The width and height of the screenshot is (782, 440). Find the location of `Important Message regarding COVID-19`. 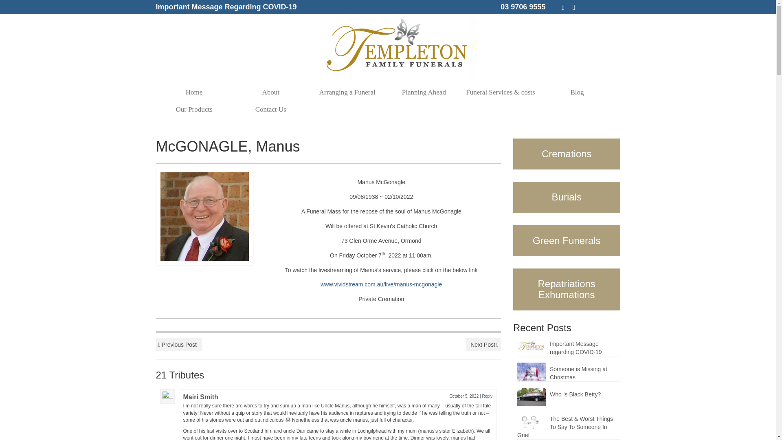

Important Message regarding COVID-19 is located at coordinates (569, 346).